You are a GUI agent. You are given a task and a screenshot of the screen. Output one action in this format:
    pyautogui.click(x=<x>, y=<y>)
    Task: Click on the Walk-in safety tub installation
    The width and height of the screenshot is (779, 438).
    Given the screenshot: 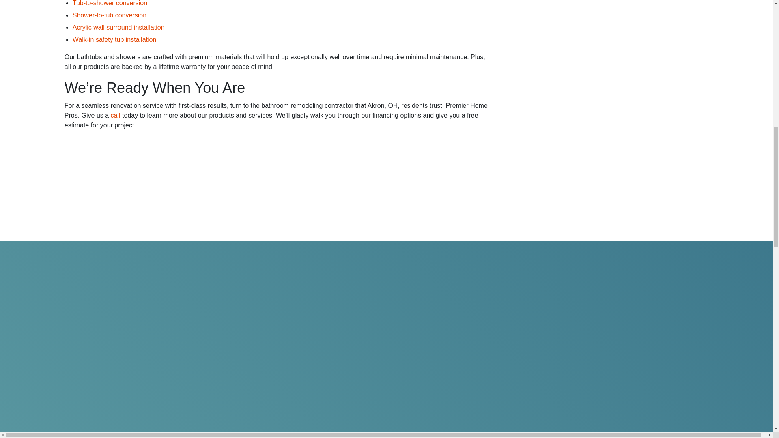 What is the action you would take?
    pyautogui.click(x=114, y=39)
    